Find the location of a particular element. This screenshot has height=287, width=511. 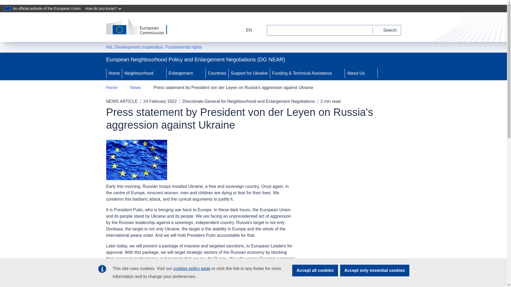

How do you know? is located at coordinates (104, 9).